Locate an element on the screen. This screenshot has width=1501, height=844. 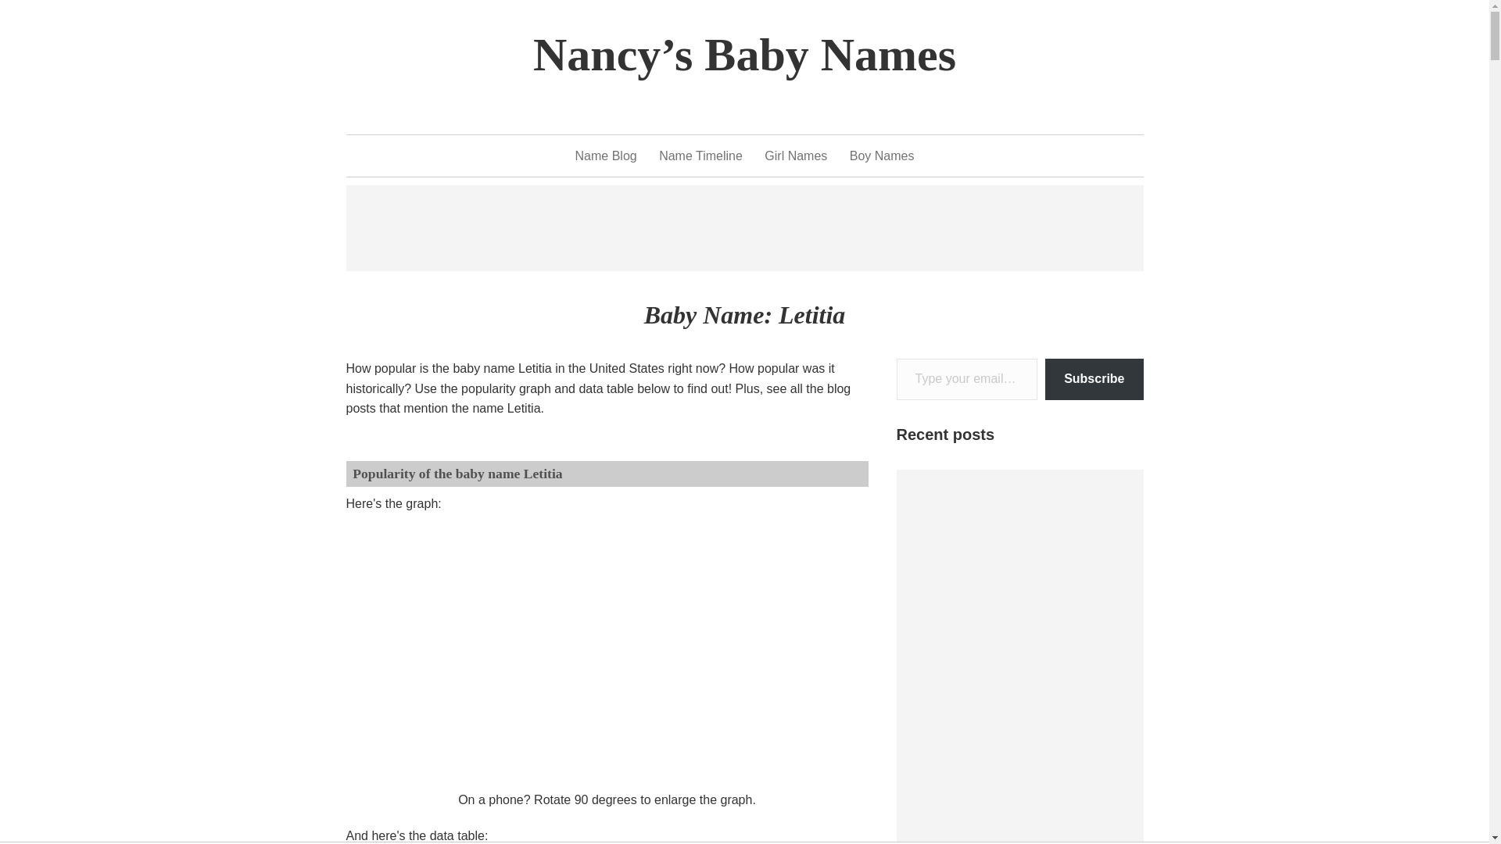
Girl Names is located at coordinates (795, 156).